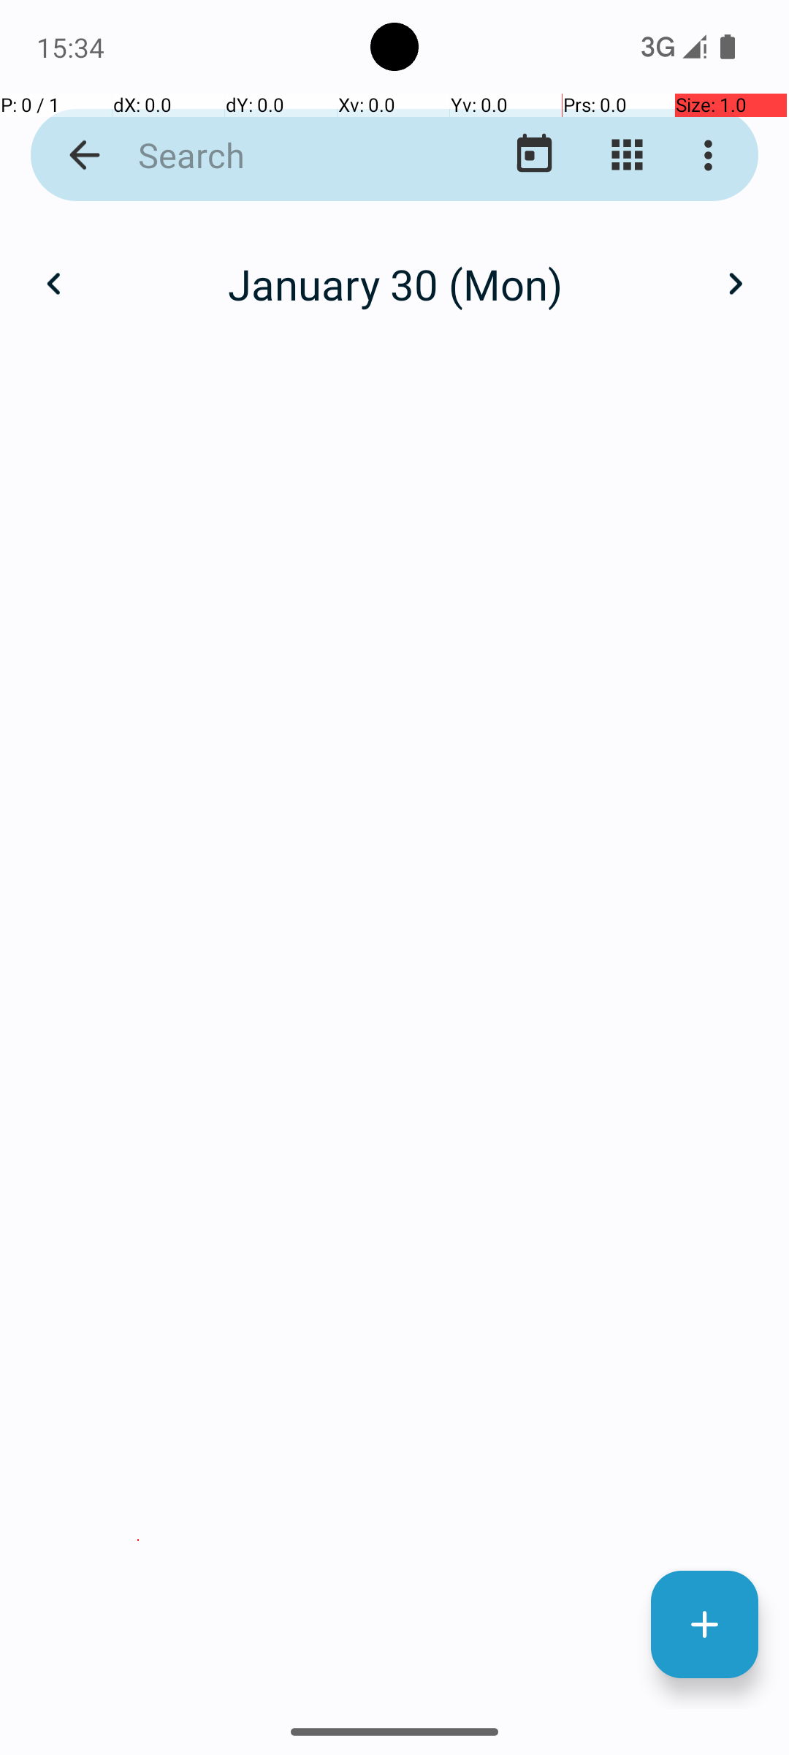 This screenshot has height=1755, width=789. I want to click on January, so click(394, 268).